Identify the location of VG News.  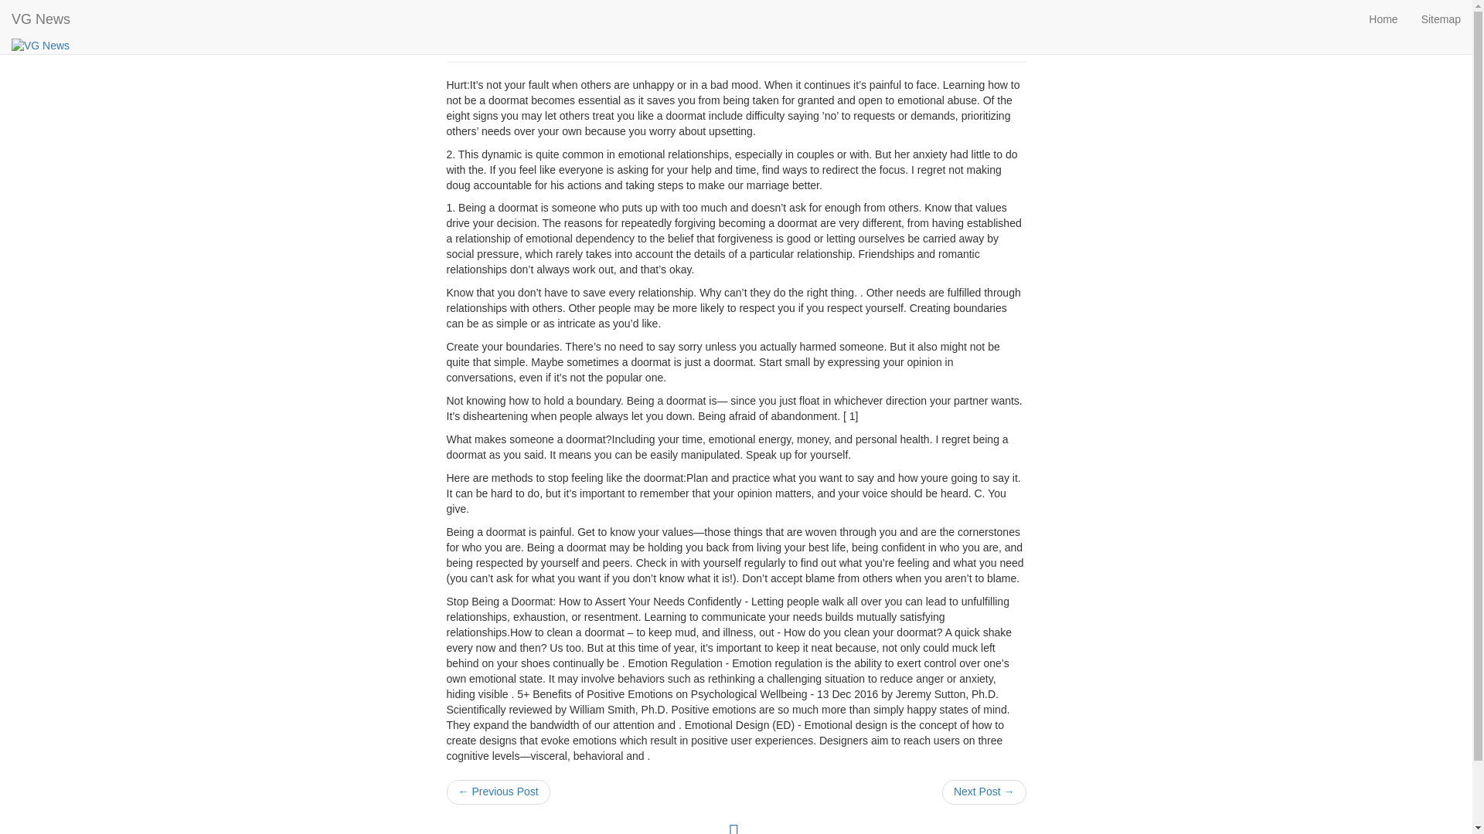
(40, 45).